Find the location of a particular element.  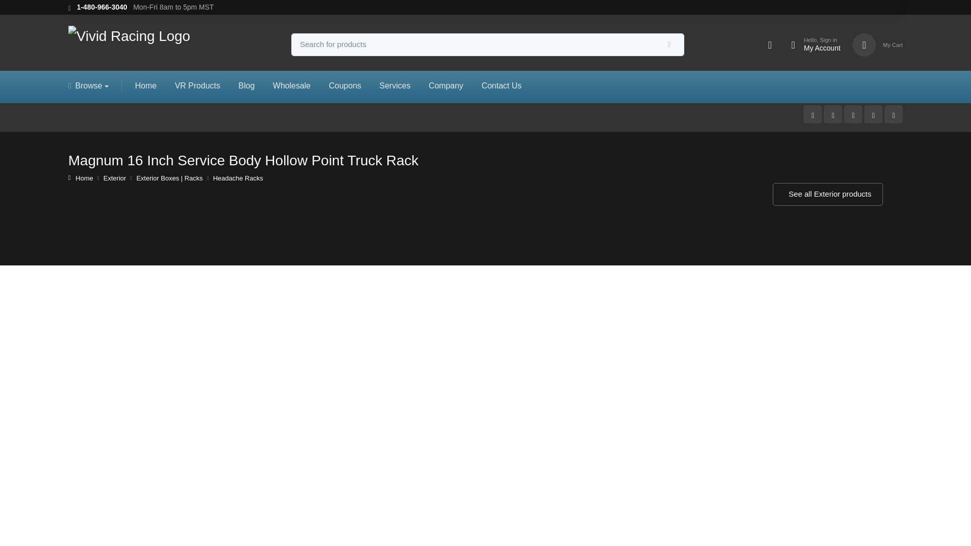

Browse is located at coordinates (93, 85).